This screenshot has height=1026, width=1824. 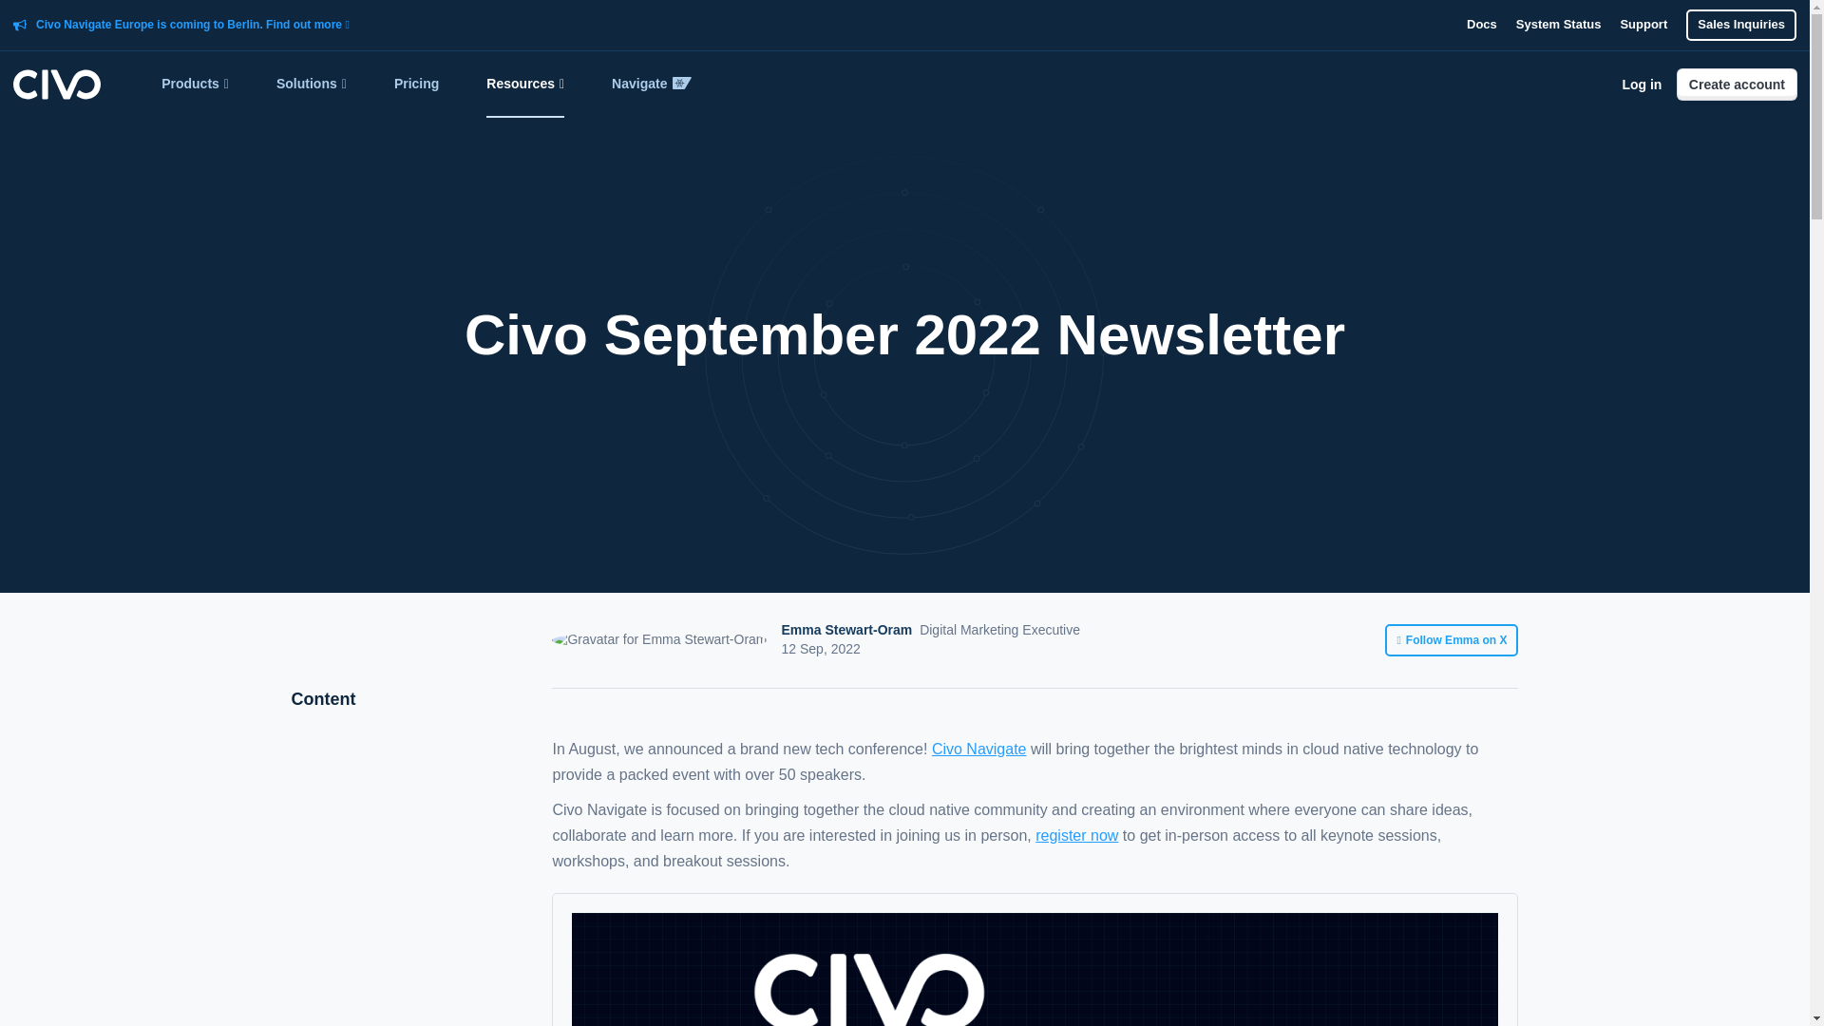 What do you see at coordinates (193, 25) in the screenshot?
I see `Civo Navigate Europe is coming to Berlin. Find out more` at bounding box center [193, 25].